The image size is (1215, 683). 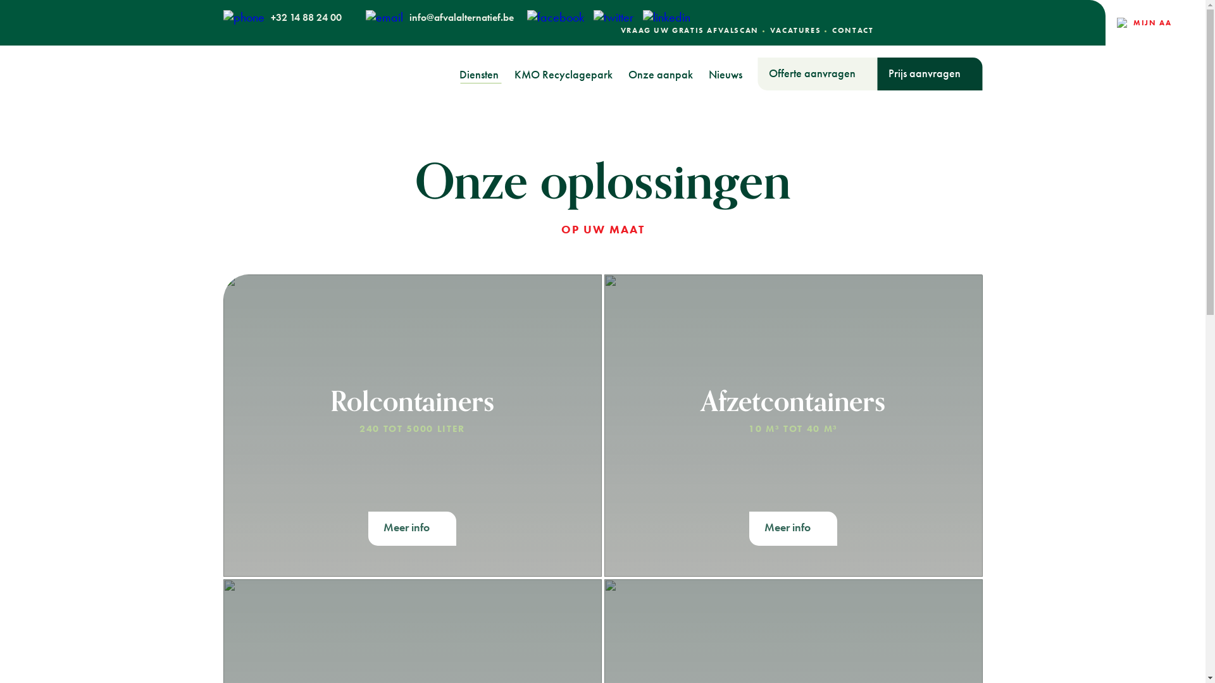 What do you see at coordinates (563, 75) in the screenshot?
I see `KMO Recyclagepark` at bounding box center [563, 75].